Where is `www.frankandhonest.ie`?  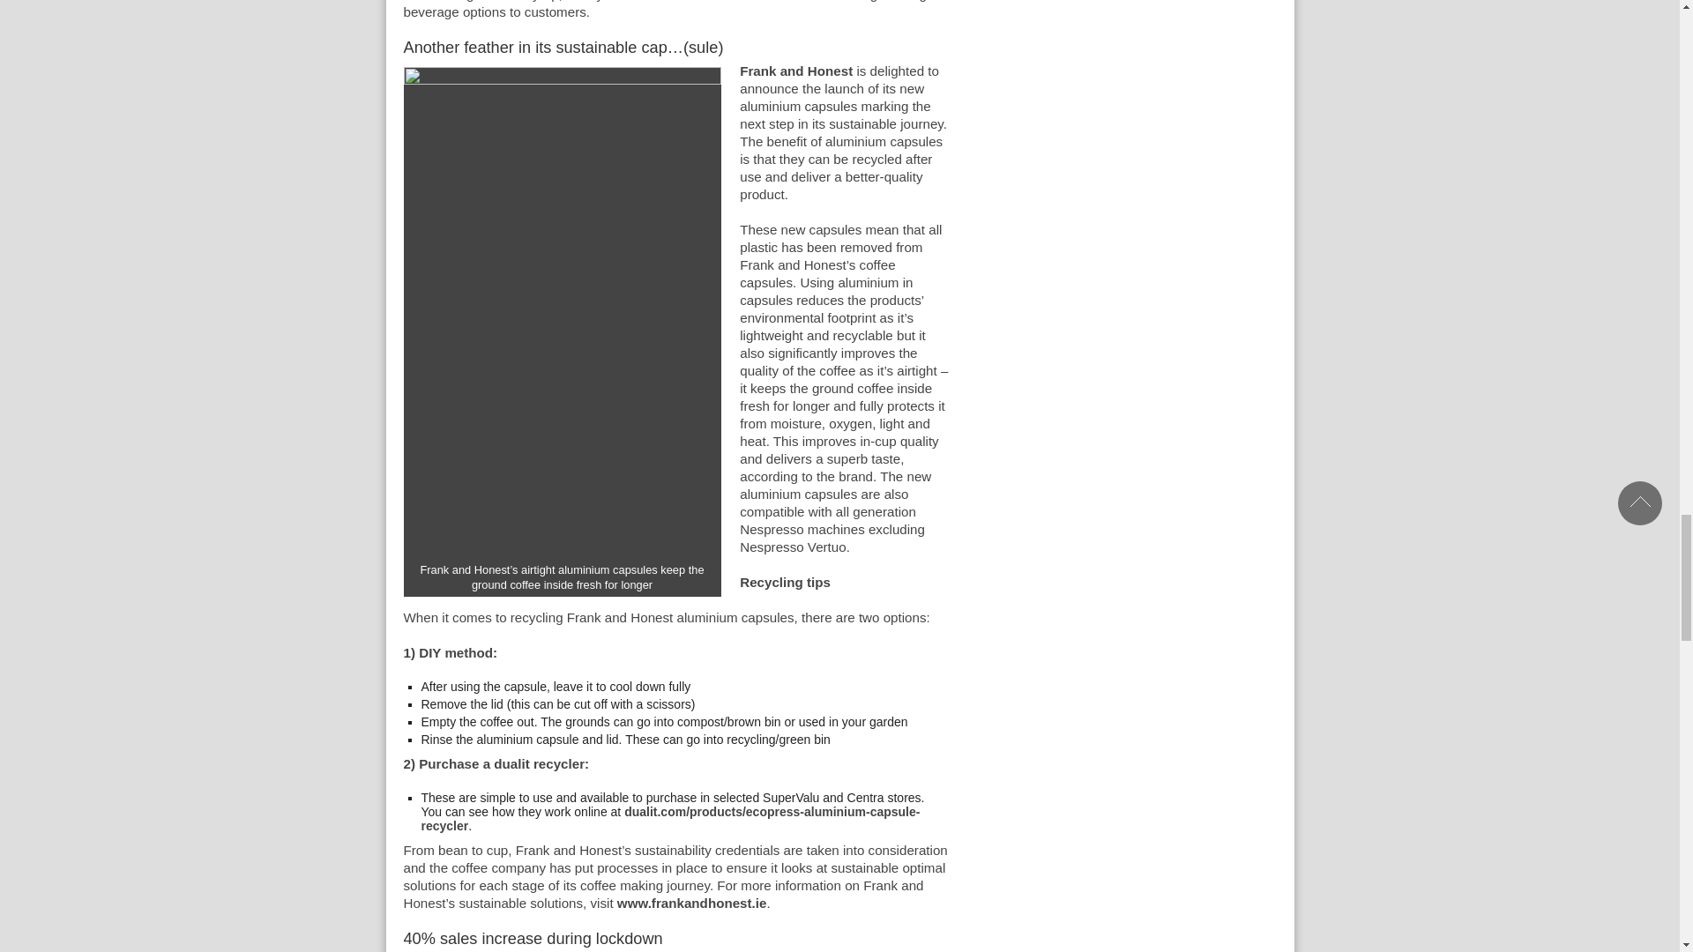
www.frankandhonest.ie is located at coordinates (691, 903).